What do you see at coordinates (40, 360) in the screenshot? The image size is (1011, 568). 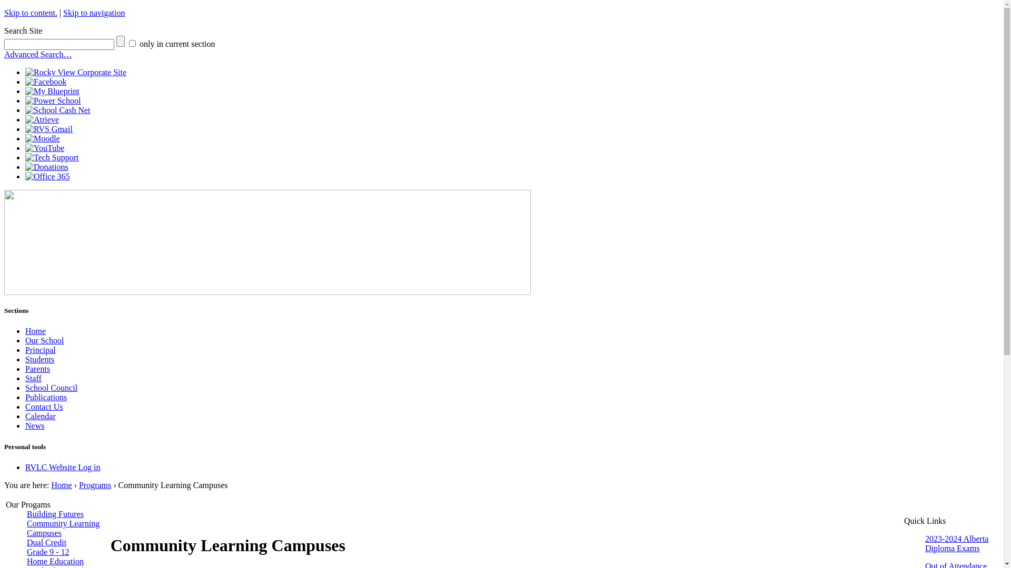 I see `Students` at bounding box center [40, 360].